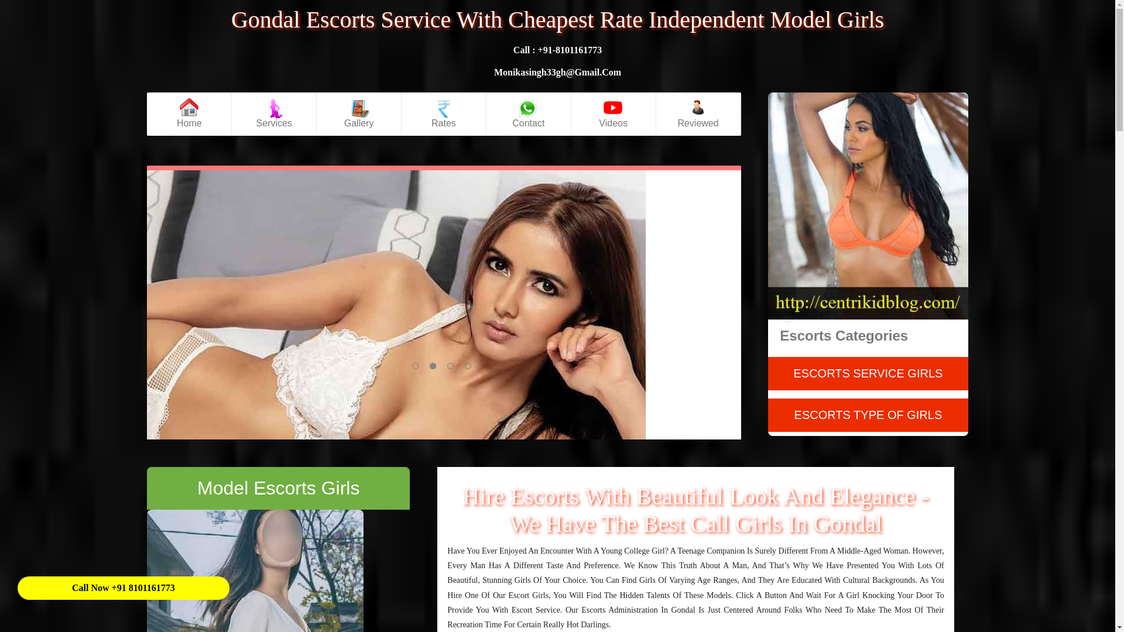 This screenshot has width=1124, height=632. Describe the element at coordinates (444, 114) in the screenshot. I see `Rates` at that location.